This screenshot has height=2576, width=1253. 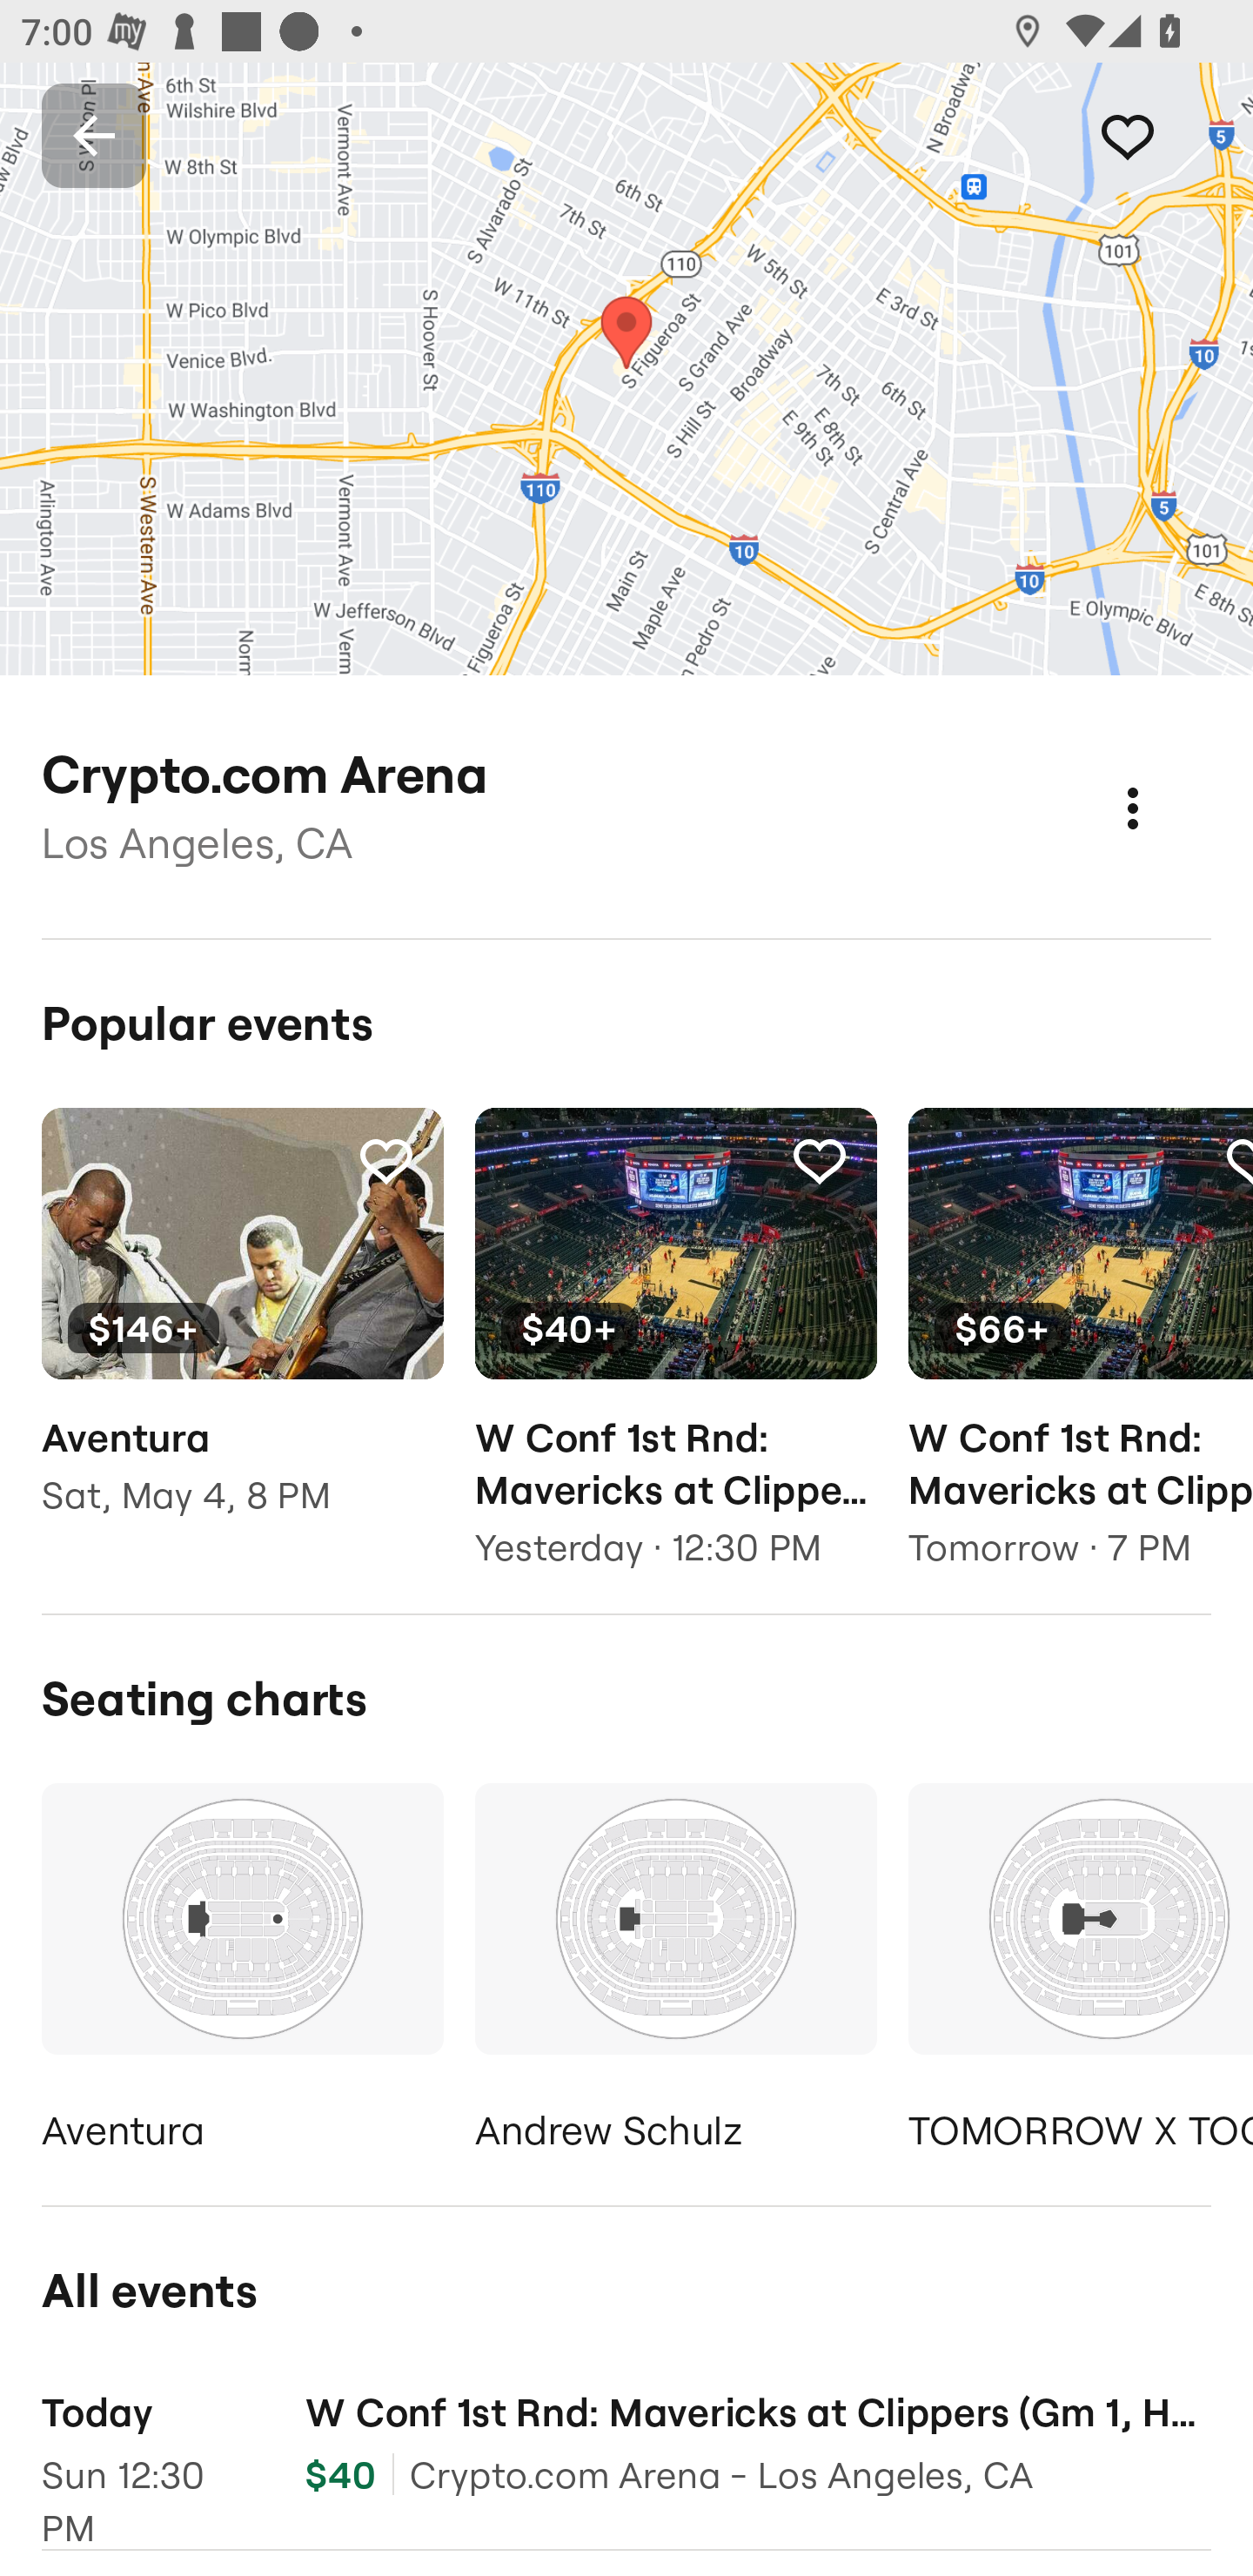 I want to click on Tracking, so click(x=819, y=1159).